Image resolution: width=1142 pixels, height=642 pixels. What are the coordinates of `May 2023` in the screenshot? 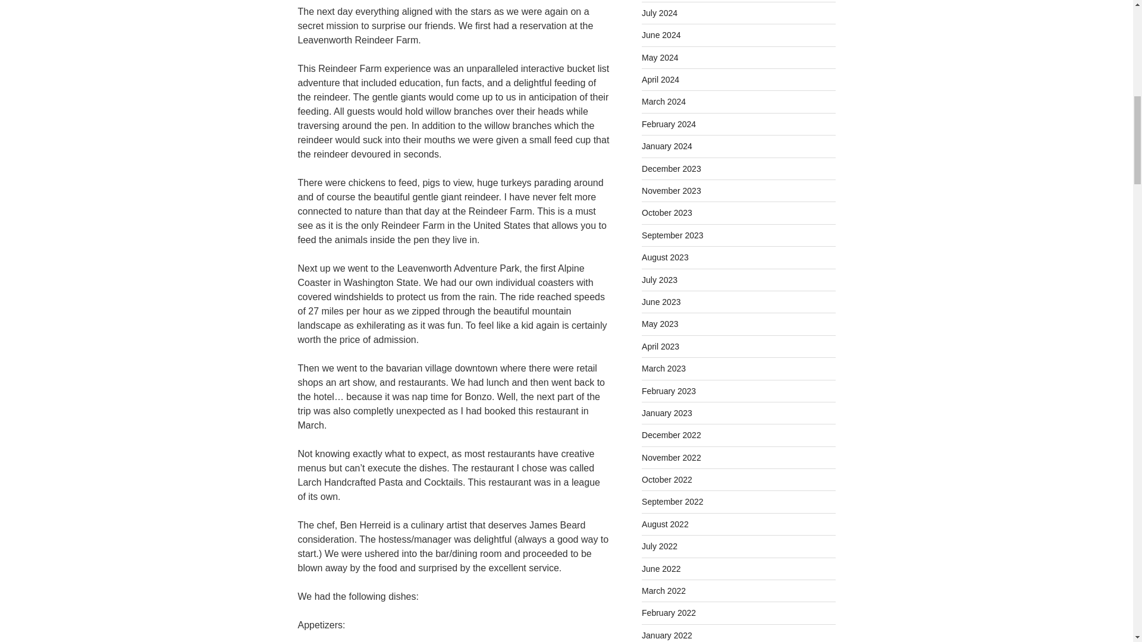 It's located at (660, 323).